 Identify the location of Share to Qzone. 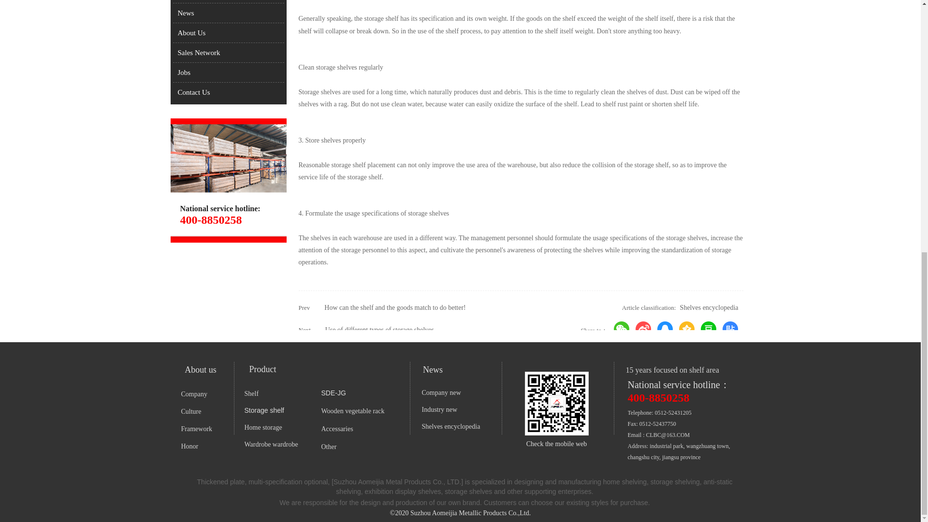
(686, 329).